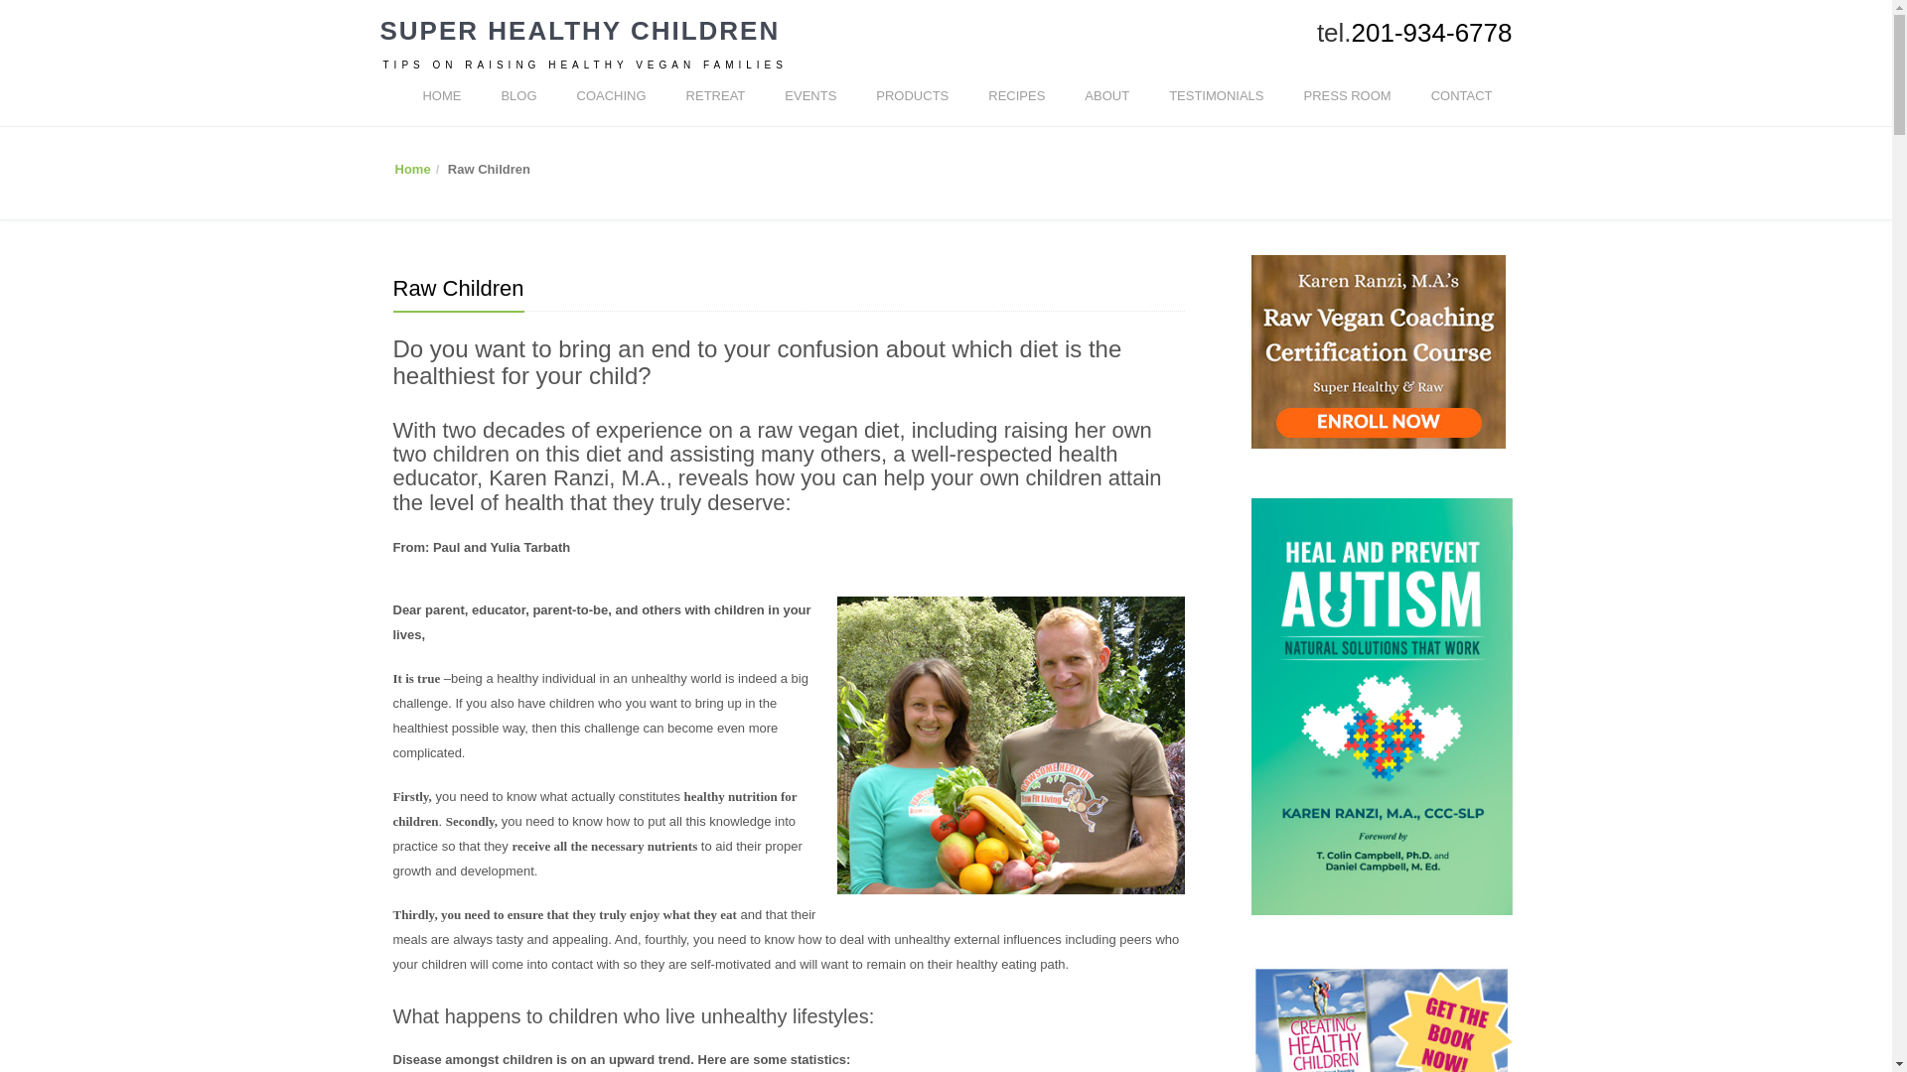  Describe the element at coordinates (584, 66) in the screenshot. I see `TIPS ON RAISING HEALTHY VEGAN FAMILIES` at that location.